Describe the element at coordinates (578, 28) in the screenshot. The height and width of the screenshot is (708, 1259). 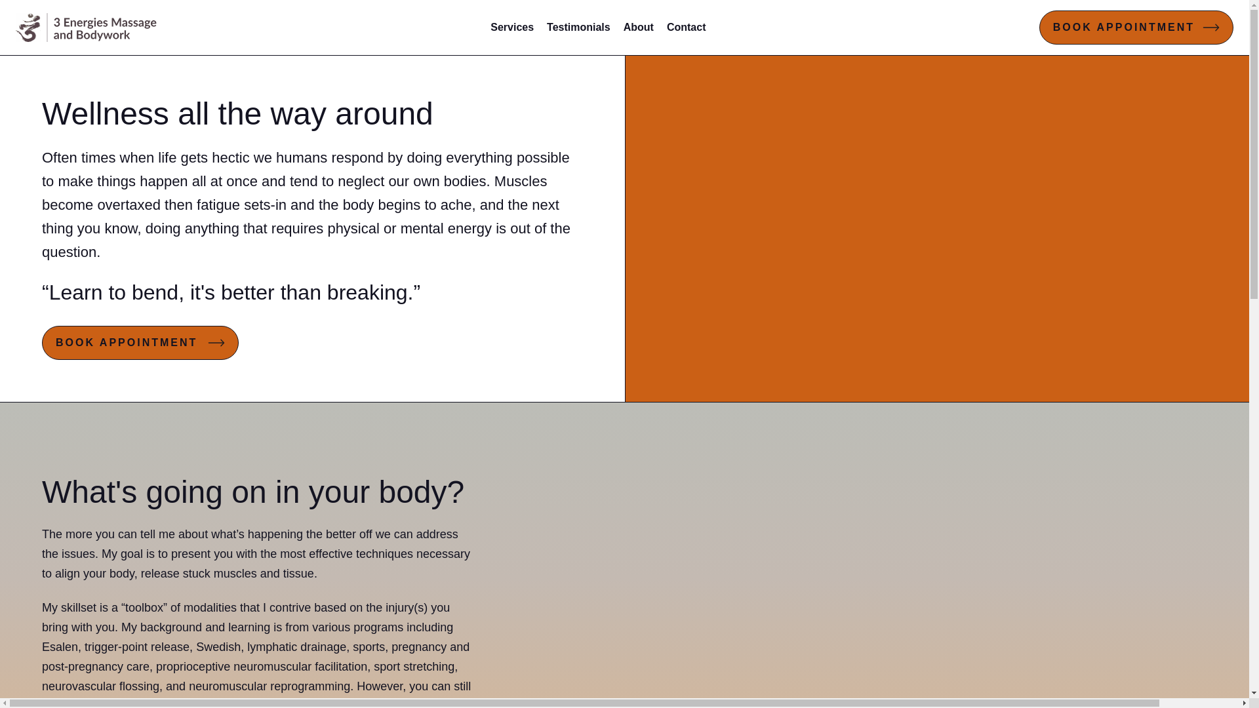
I see `Testimonials` at that location.